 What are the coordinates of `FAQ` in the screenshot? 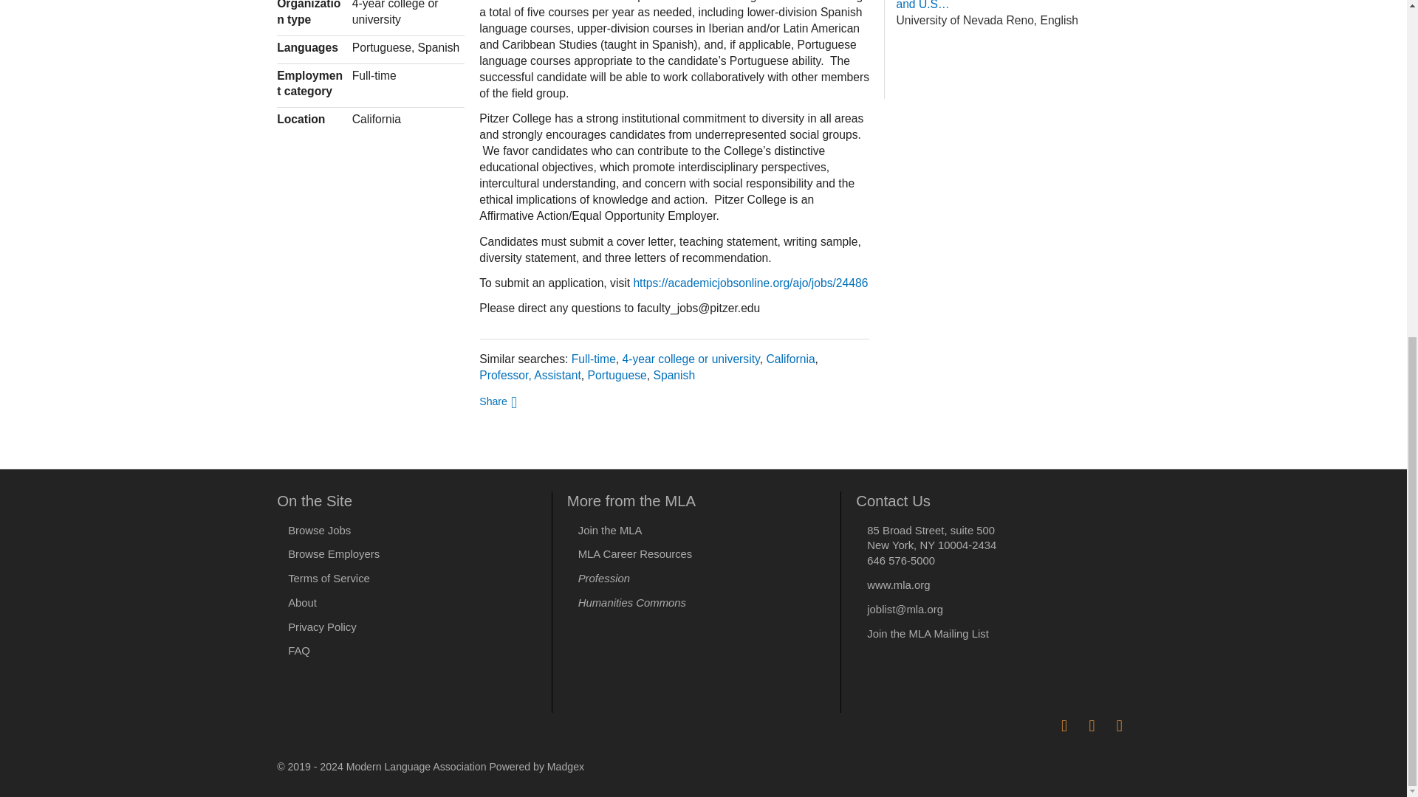 It's located at (298, 650).